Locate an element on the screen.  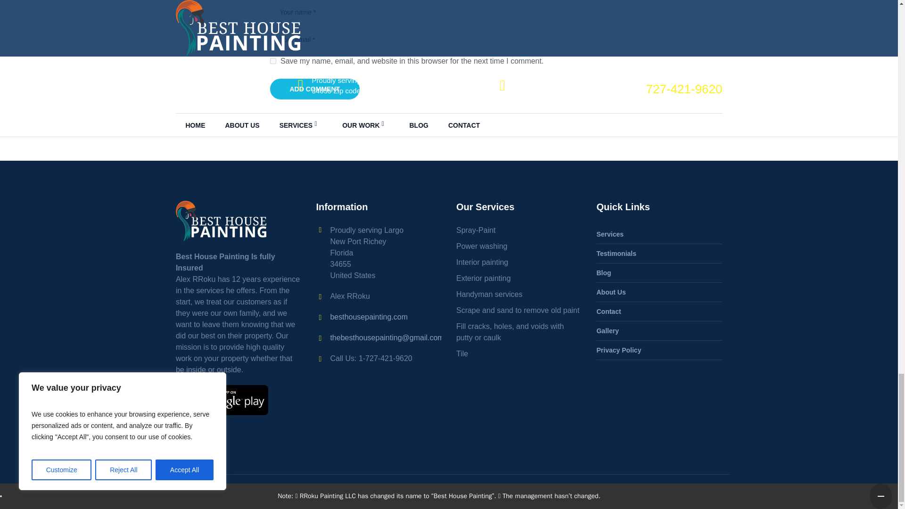
Add Comment is located at coordinates (314, 89).